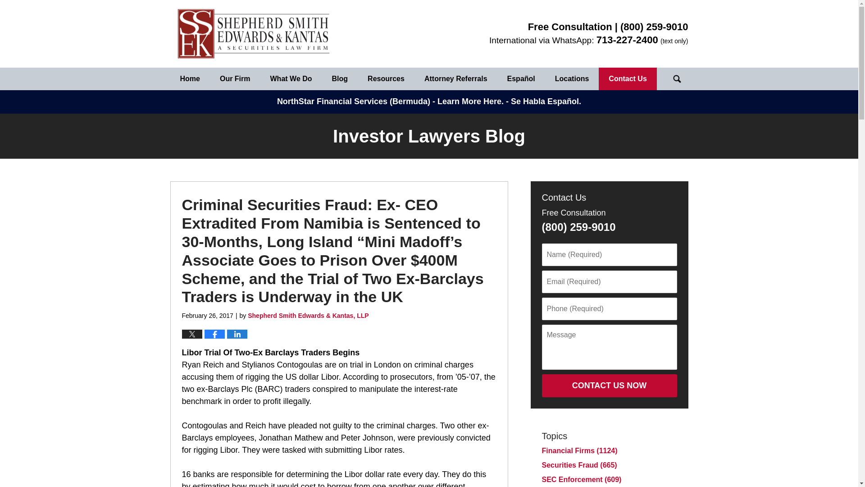  Describe the element at coordinates (609, 308) in the screenshot. I see `Please enter a valid phone number.` at that location.